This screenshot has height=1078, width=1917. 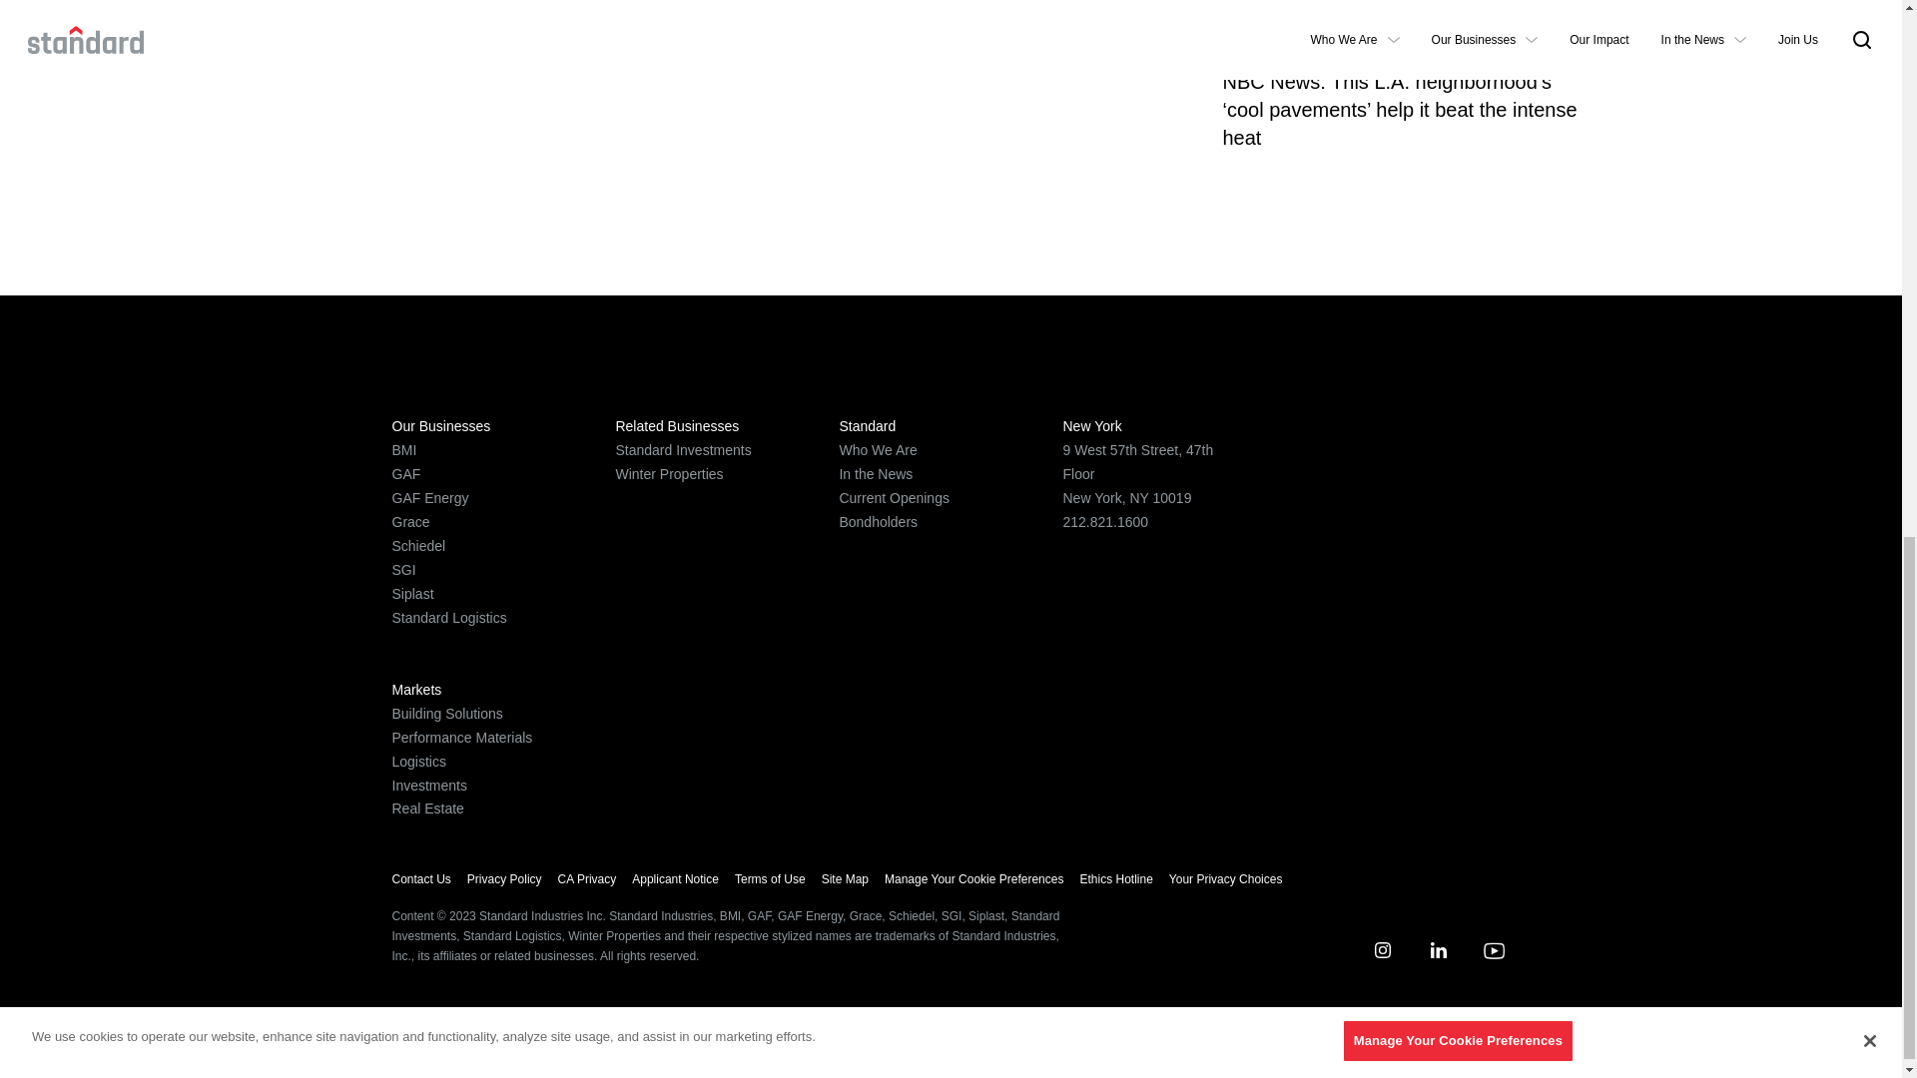 I want to click on GAF, so click(x=405, y=473).